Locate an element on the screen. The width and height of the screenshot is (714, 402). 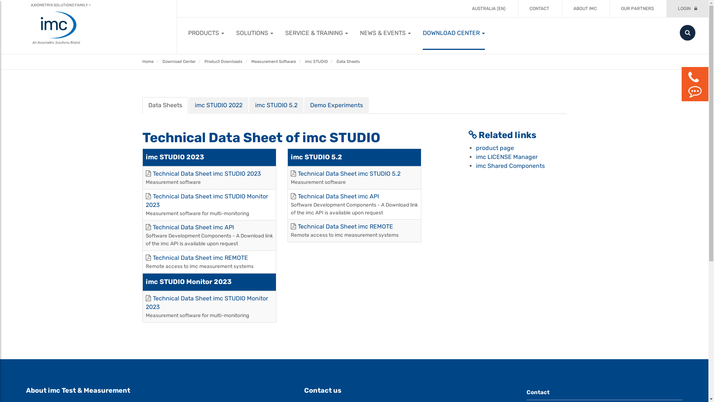
Technical Data Sheet imc API is located at coordinates (338, 197).